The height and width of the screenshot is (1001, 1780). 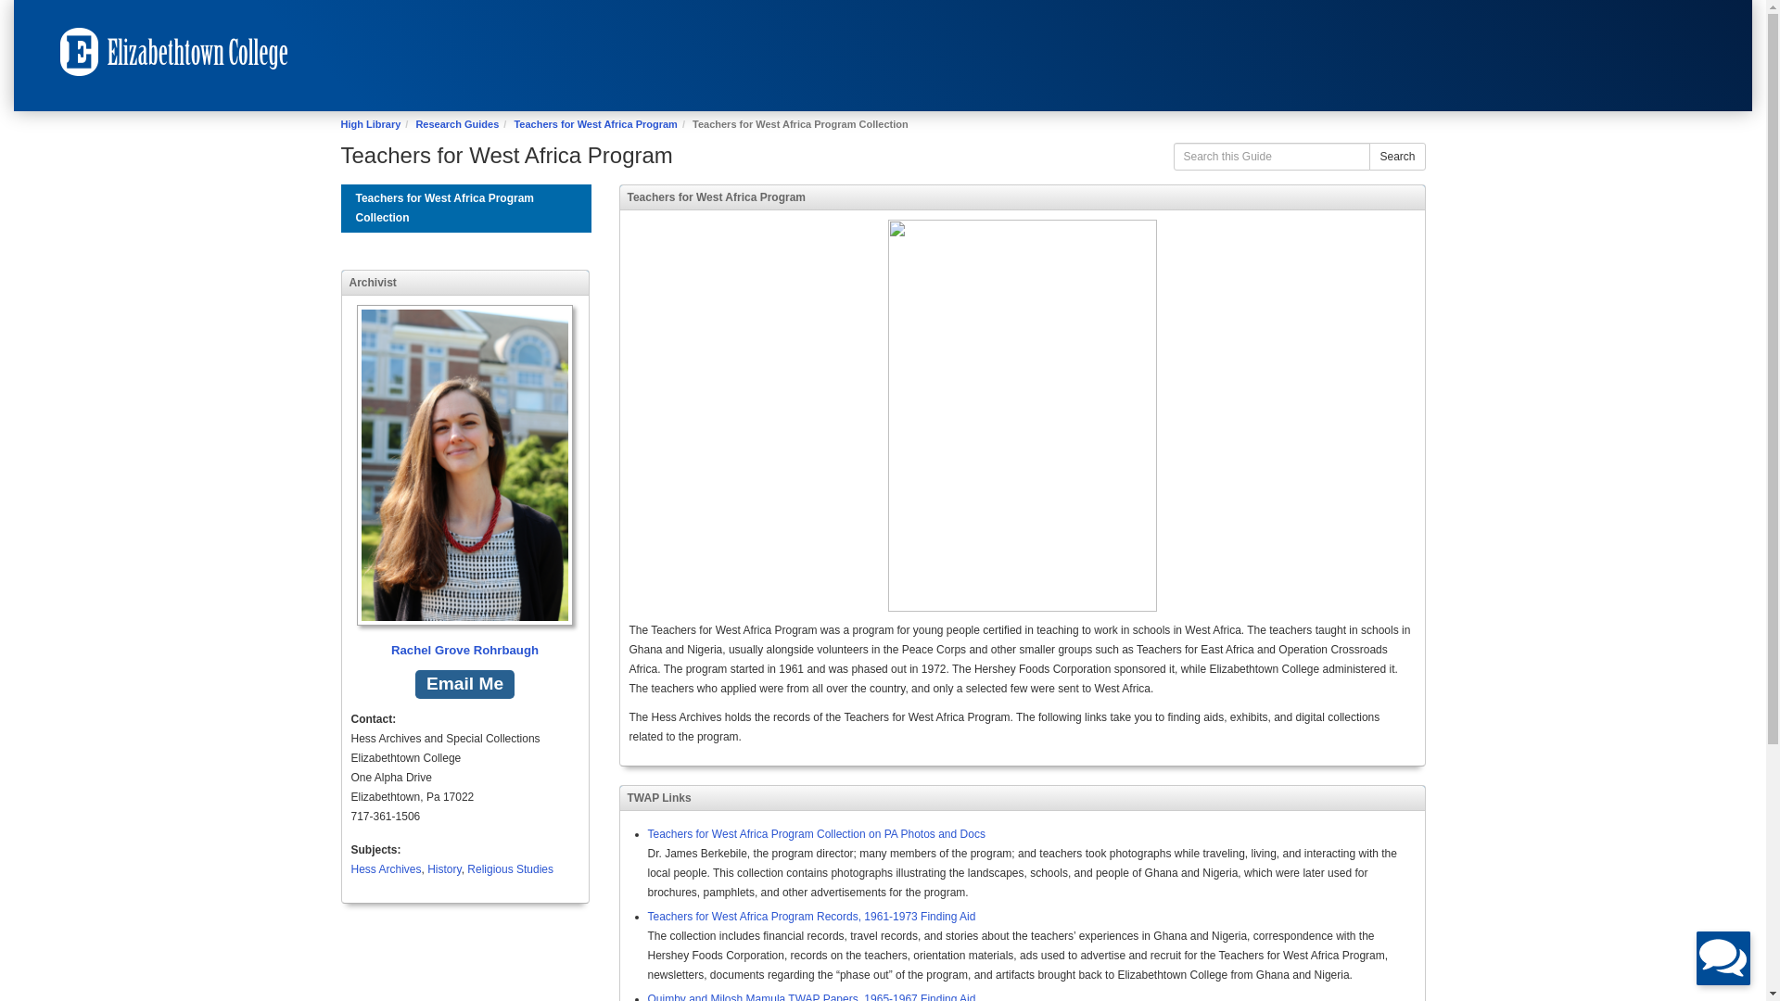 What do you see at coordinates (371, 124) in the screenshot?
I see `High Library` at bounding box center [371, 124].